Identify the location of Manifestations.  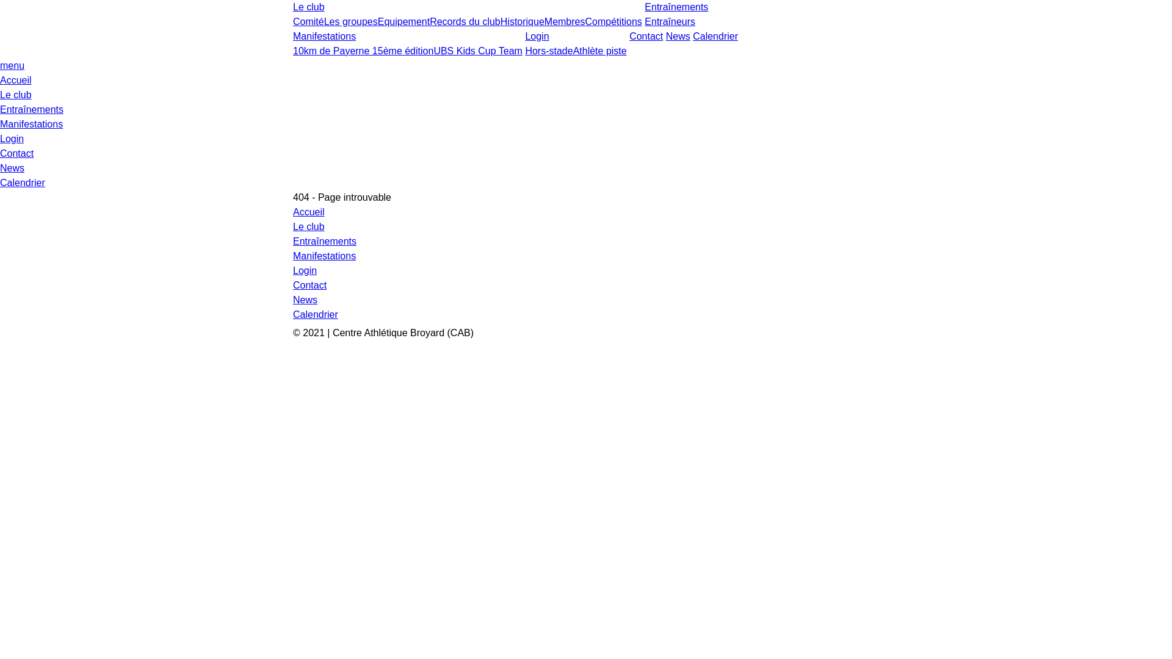
(325, 37).